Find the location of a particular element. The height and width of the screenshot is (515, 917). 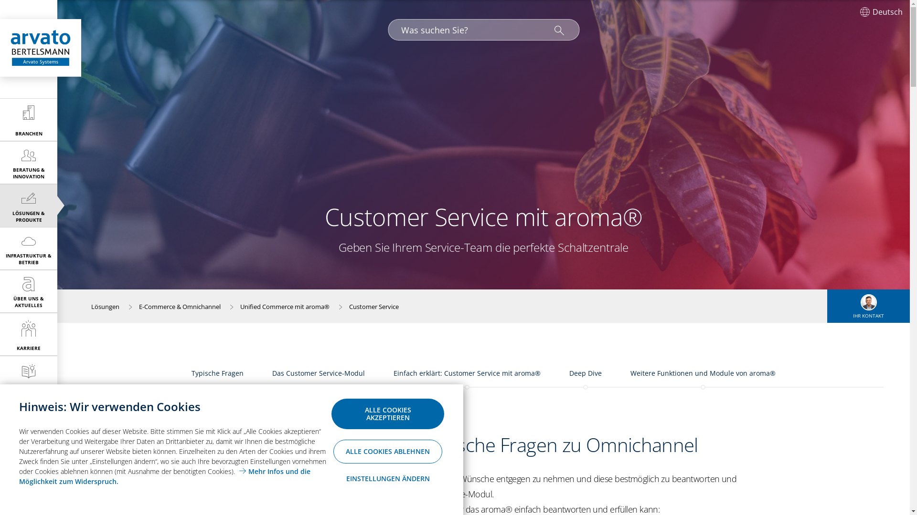

ALLE COOKIES AKZEPTIEREN is located at coordinates (388, 414).